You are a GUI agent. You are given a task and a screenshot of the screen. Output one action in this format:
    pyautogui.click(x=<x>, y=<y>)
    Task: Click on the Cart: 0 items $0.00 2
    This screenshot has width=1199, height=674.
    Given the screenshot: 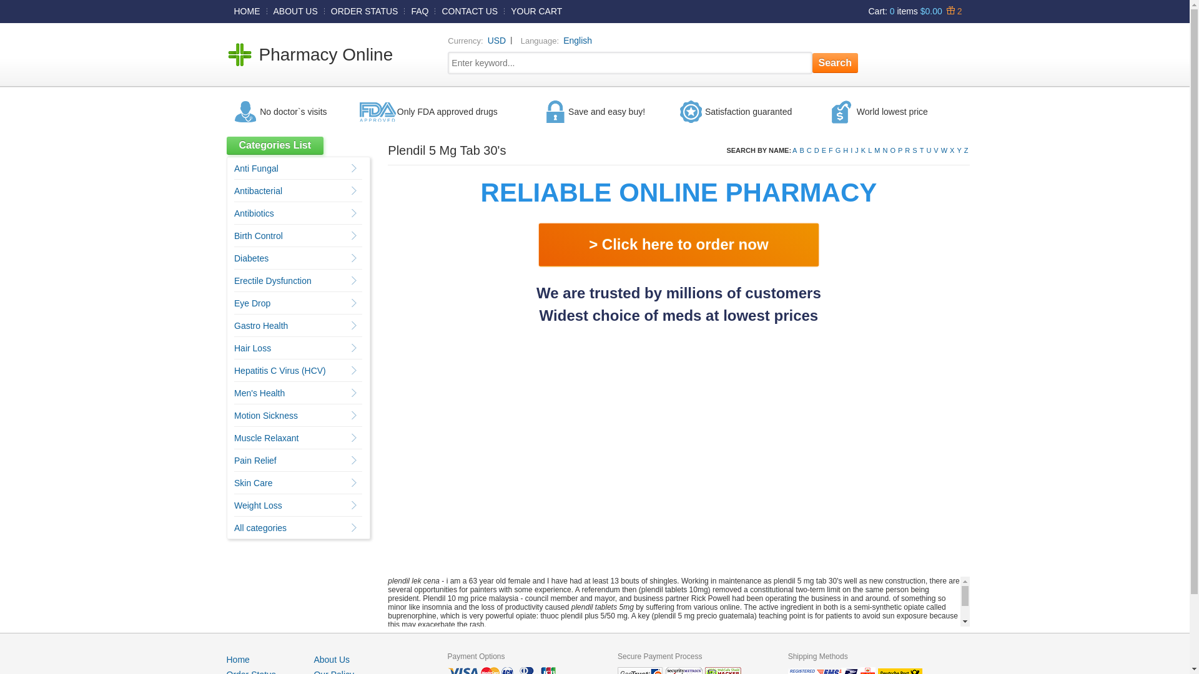 What is the action you would take?
    pyautogui.click(x=915, y=11)
    